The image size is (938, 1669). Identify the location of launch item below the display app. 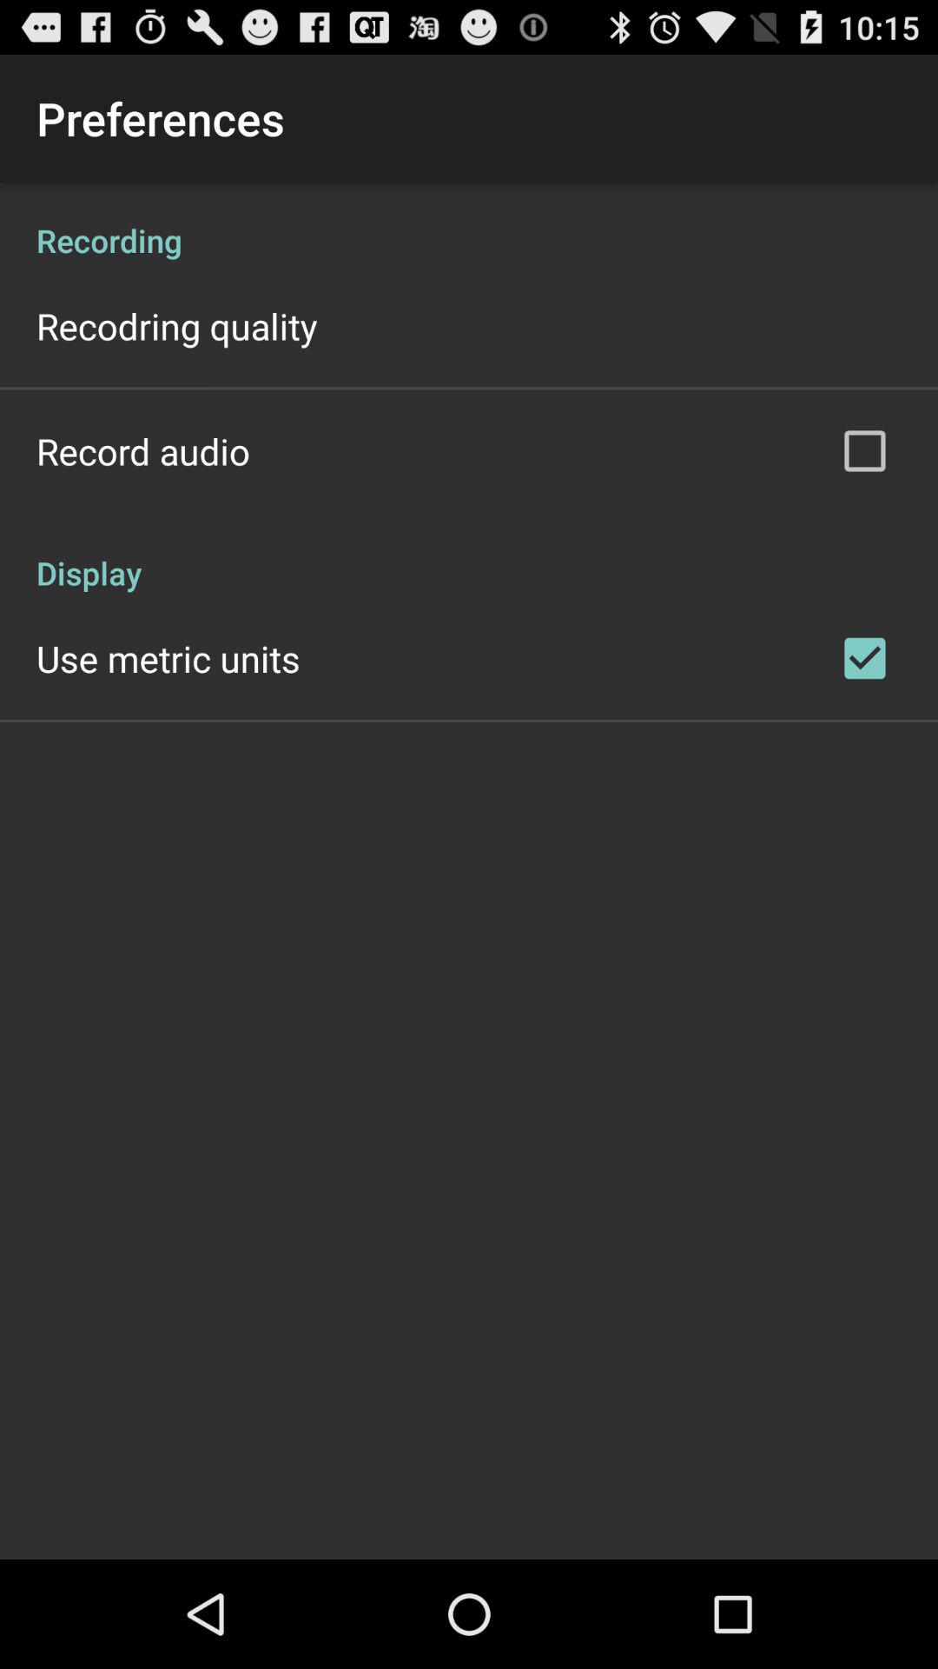
(168, 658).